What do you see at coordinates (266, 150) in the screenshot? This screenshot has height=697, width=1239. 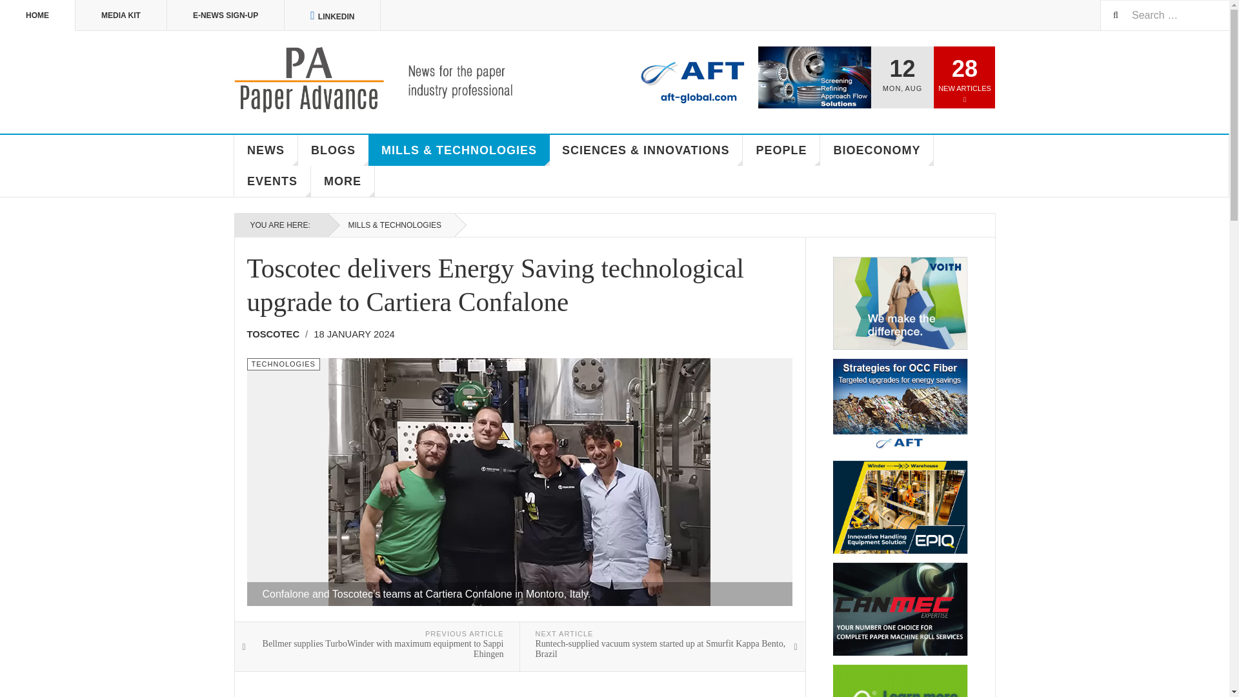 I see `NEWS` at bounding box center [266, 150].